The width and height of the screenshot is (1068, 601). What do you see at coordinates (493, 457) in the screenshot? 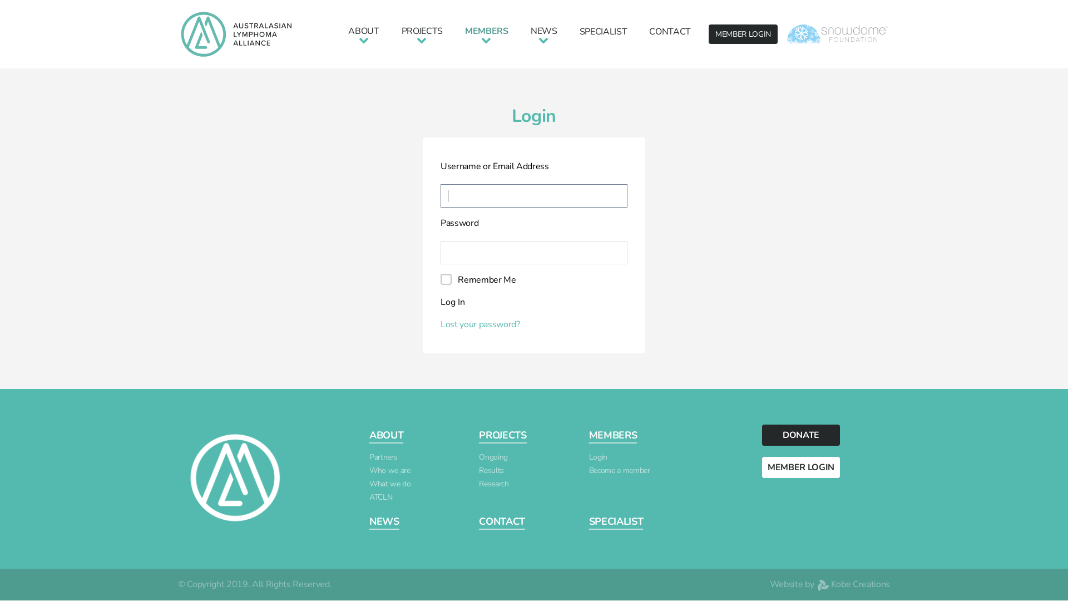
I see `Ongoing` at bounding box center [493, 457].